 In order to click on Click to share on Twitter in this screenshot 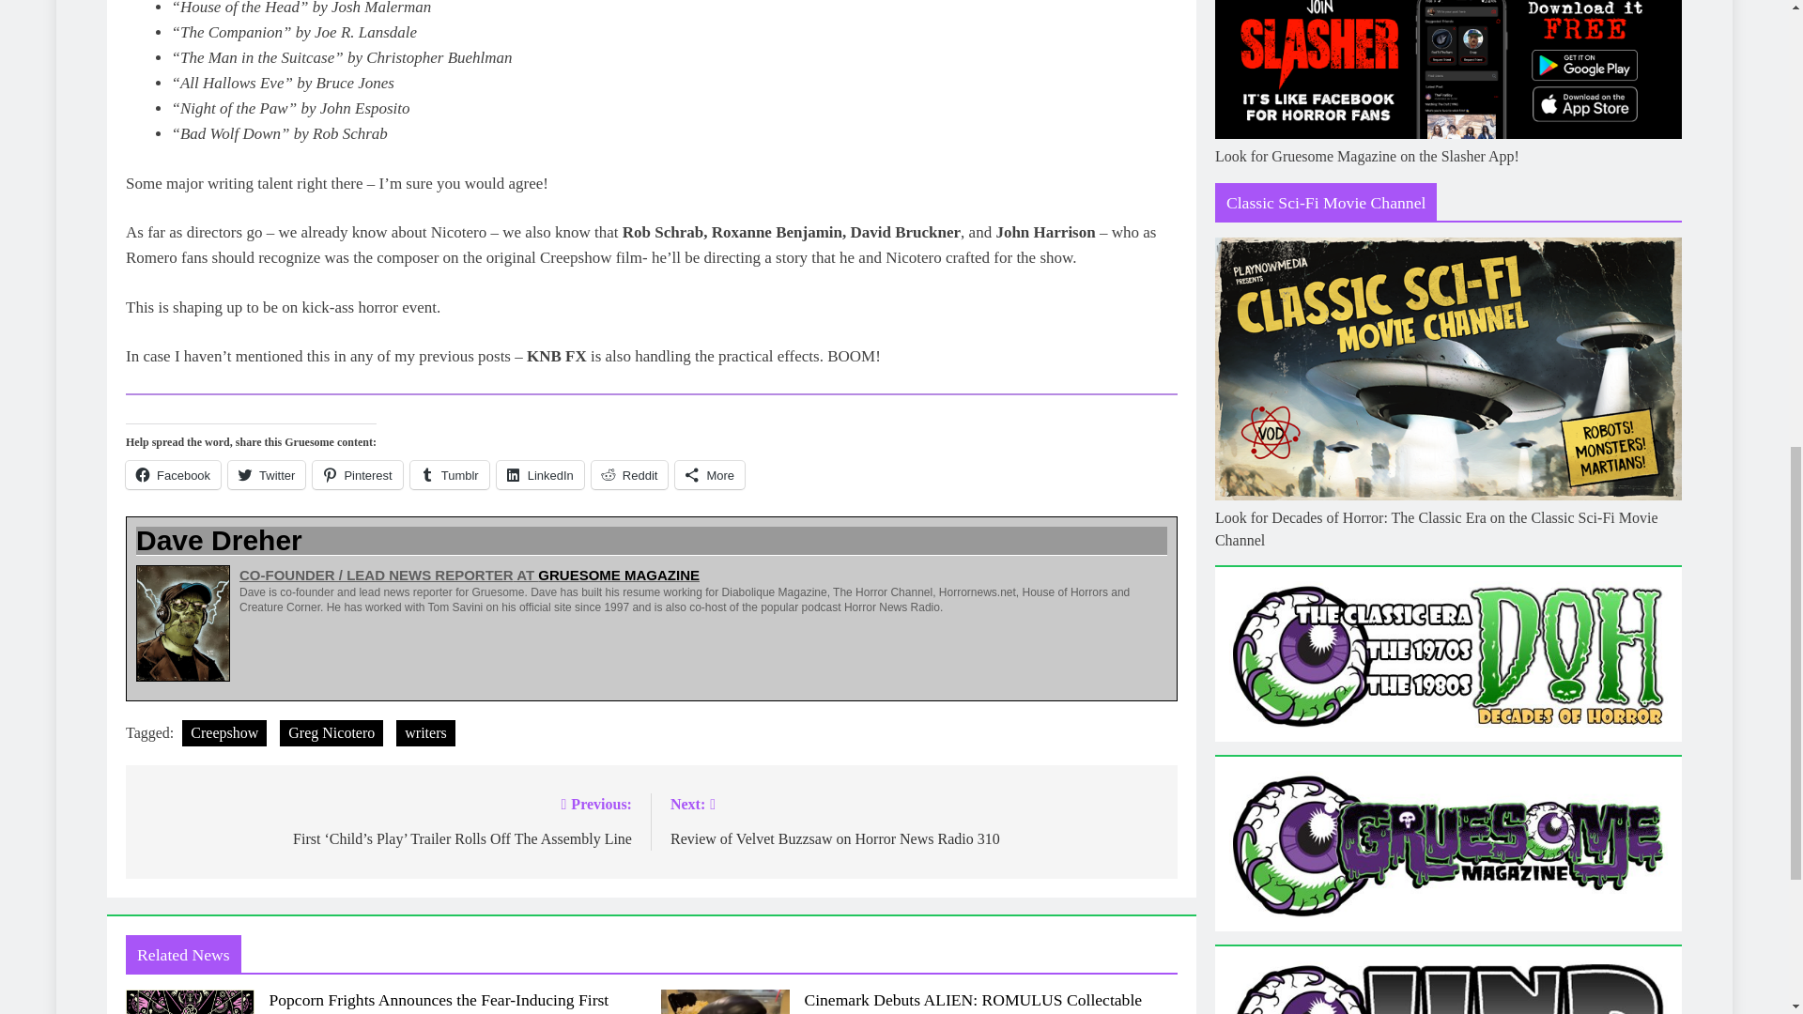, I will do `click(267, 475)`.